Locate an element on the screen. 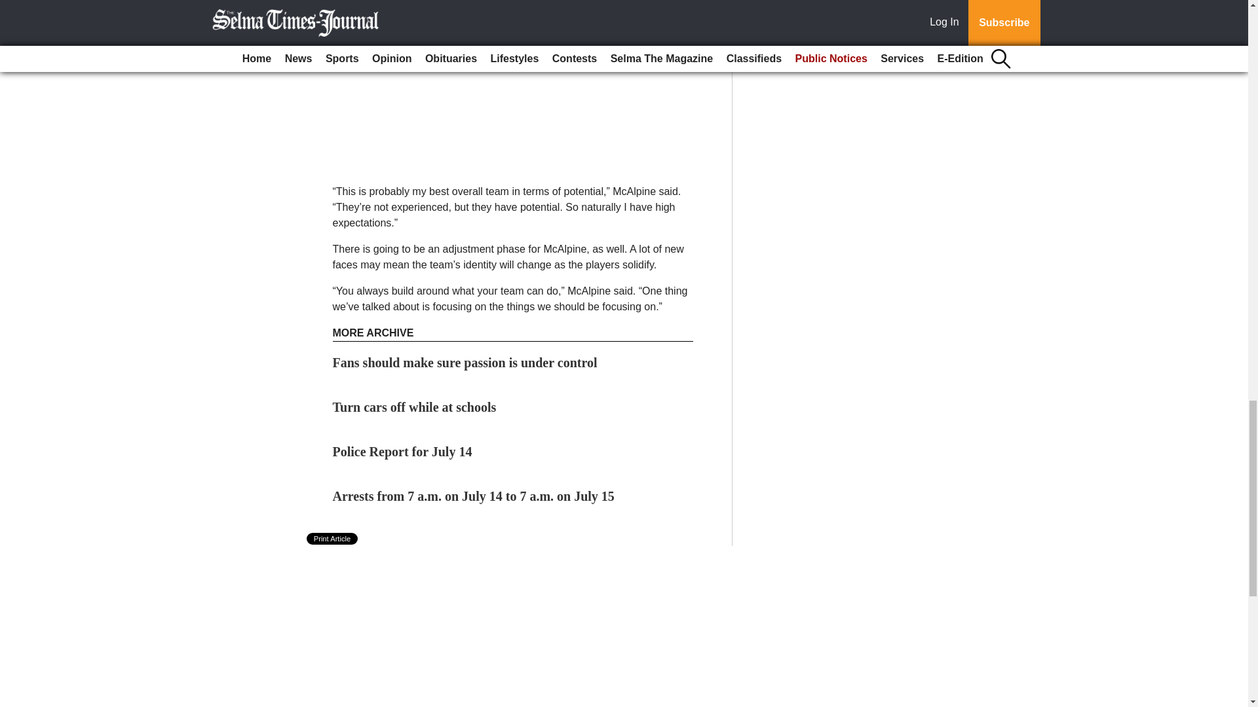 This screenshot has width=1258, height=707. Turn cars off while at schools is located at coordinates (415, 407).